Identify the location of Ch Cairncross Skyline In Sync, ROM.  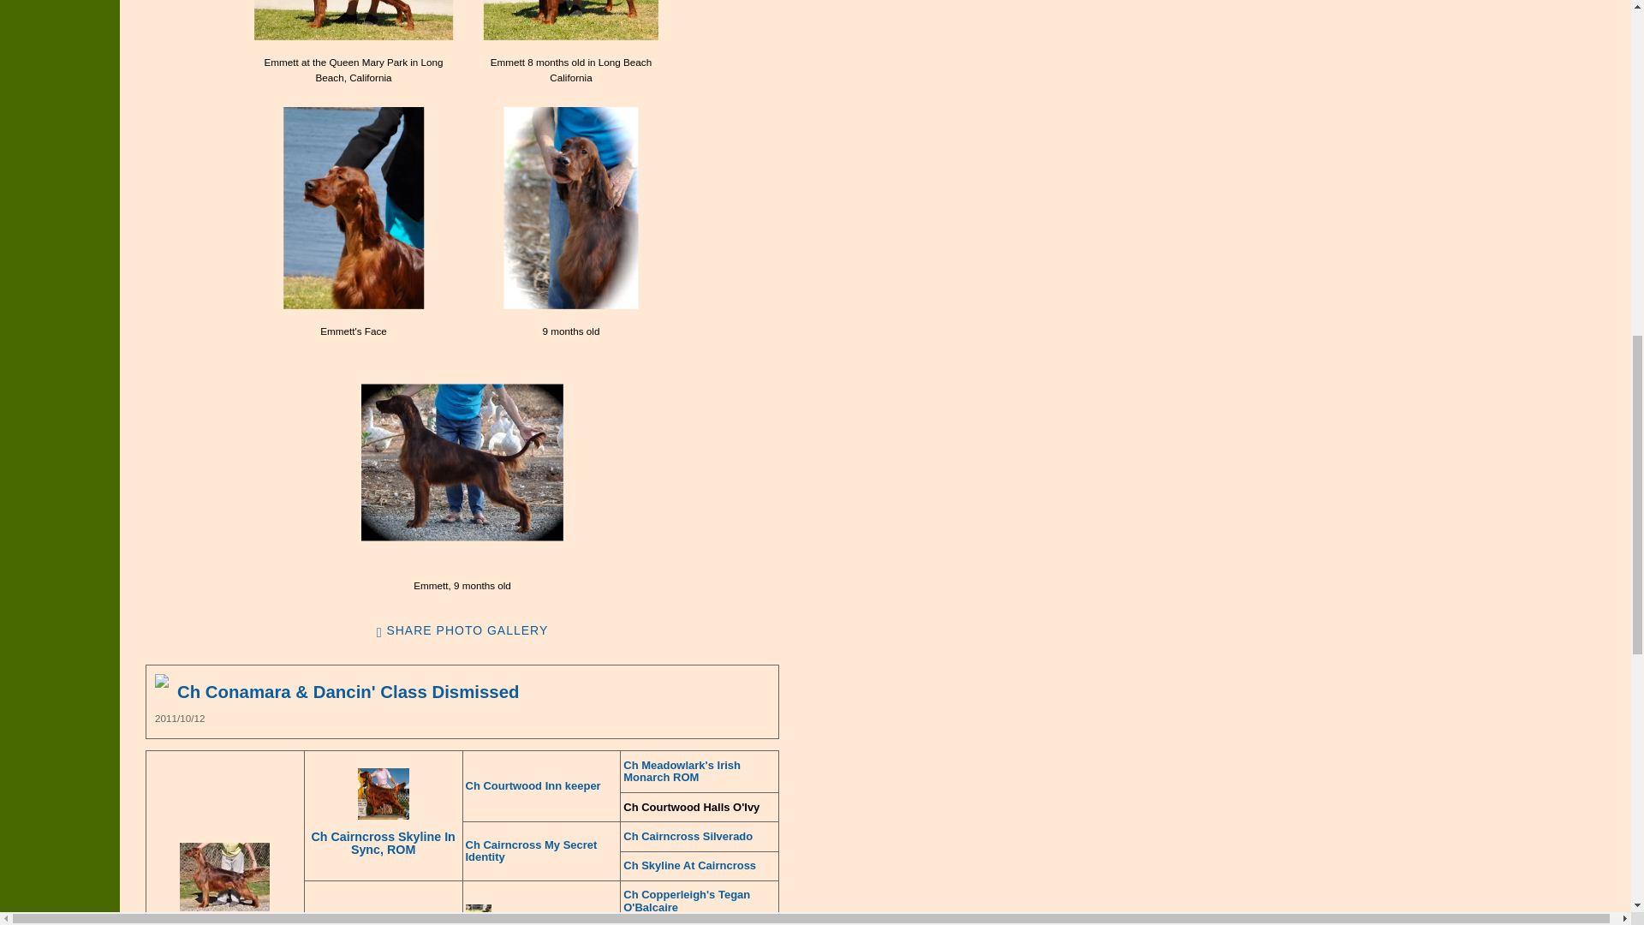
(462, 462).